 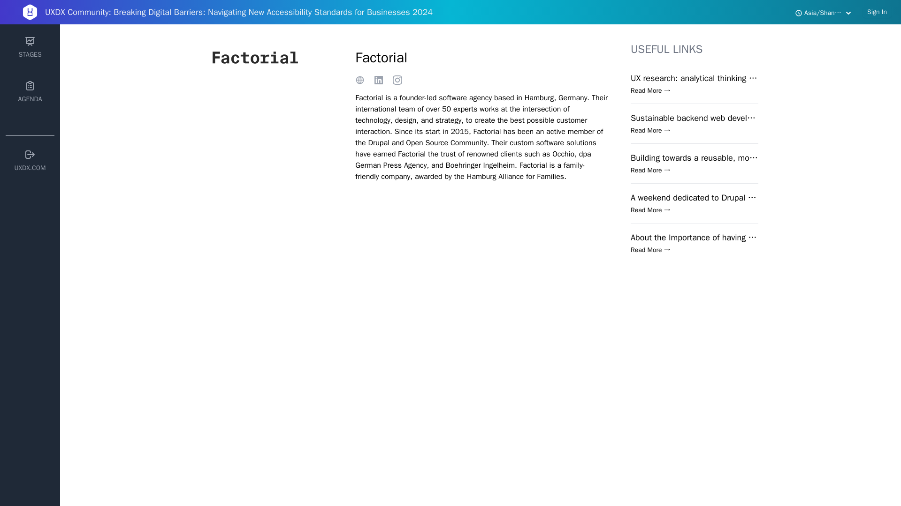 I want to click on Website, so click(x=359, y=80).